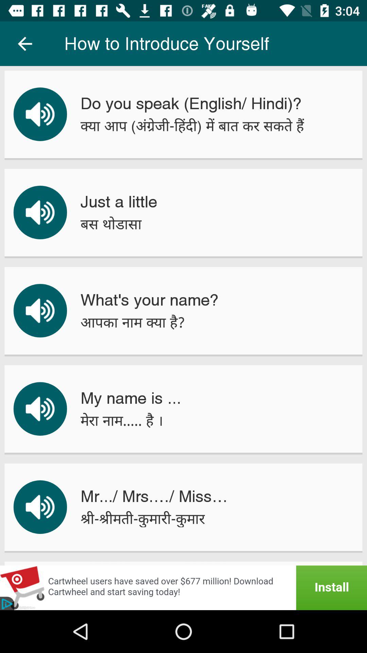  Describe the element at coordinates (130, 398) in the screenshot. I see `turn on my name is ... item` at that location.